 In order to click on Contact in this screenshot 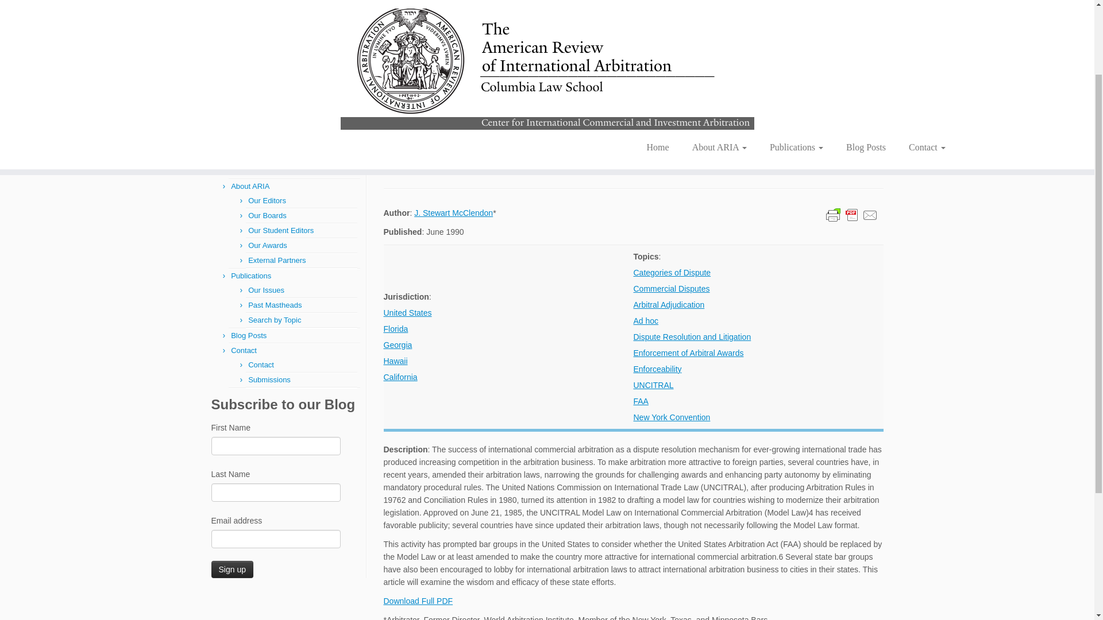, I will do `click(261, 364)`.